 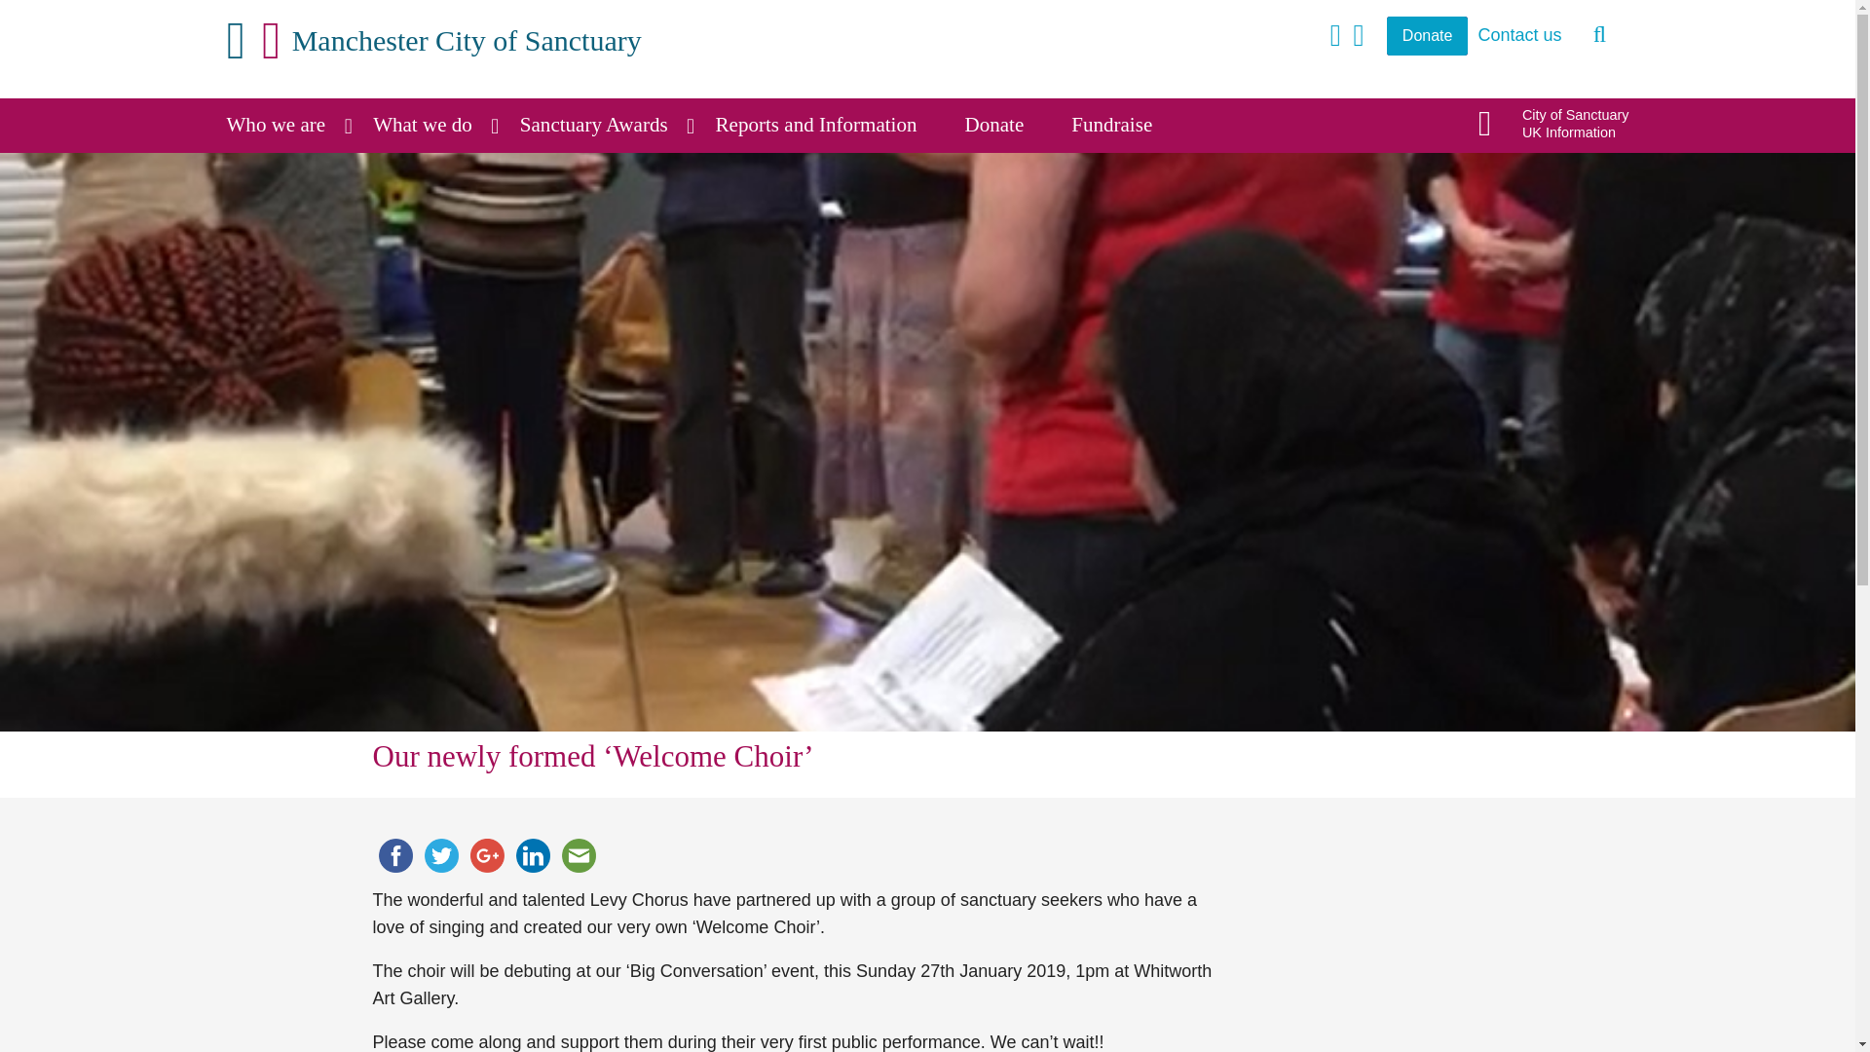 I want to click on Donate, so click(x=1428, y=36).